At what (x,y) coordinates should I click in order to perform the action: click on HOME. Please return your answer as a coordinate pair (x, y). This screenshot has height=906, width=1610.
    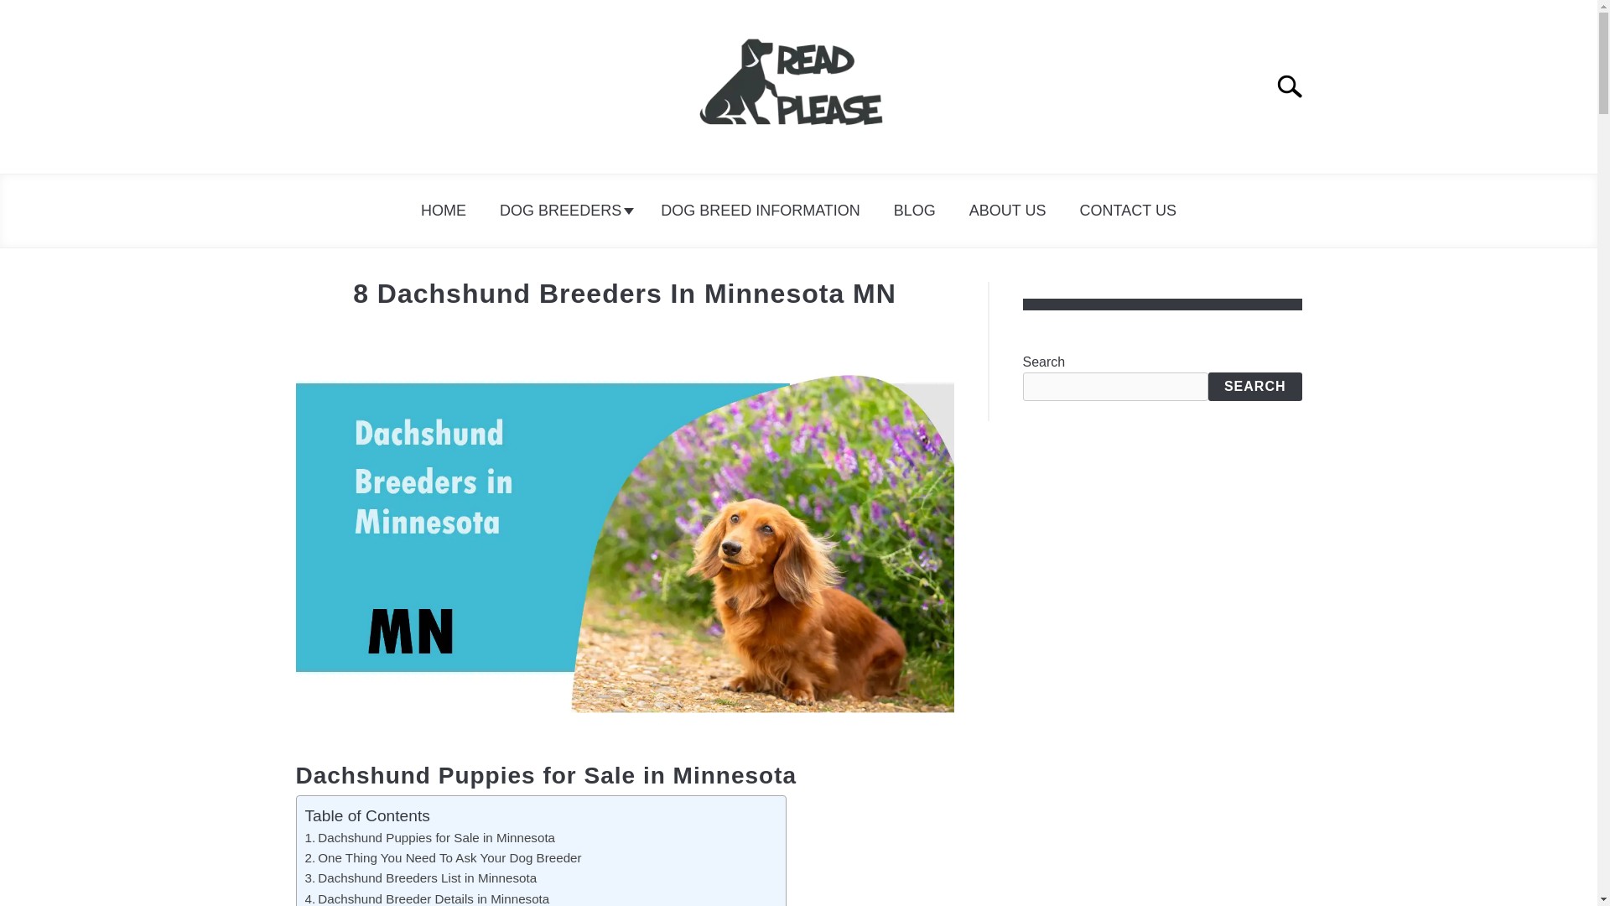
    Looking at the image, I should click on (443, 211).